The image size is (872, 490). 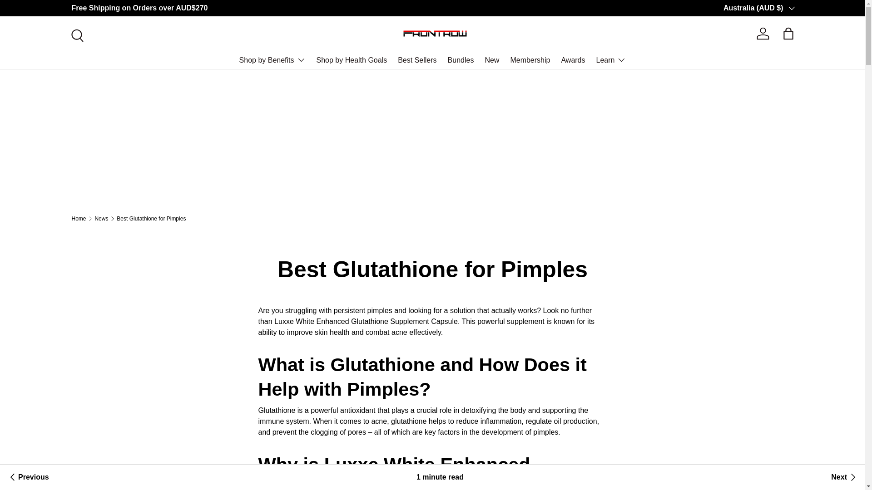 I want to click on Awards, so click(x=573, y=60).